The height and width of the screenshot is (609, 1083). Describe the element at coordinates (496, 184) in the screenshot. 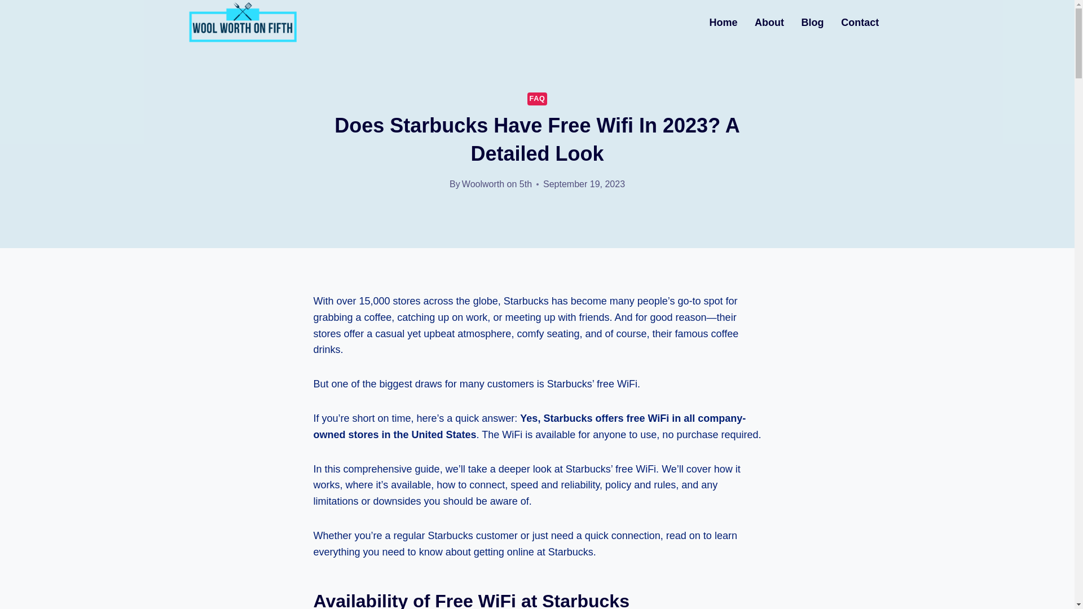

I see `Woolworth on 5th` at that location.